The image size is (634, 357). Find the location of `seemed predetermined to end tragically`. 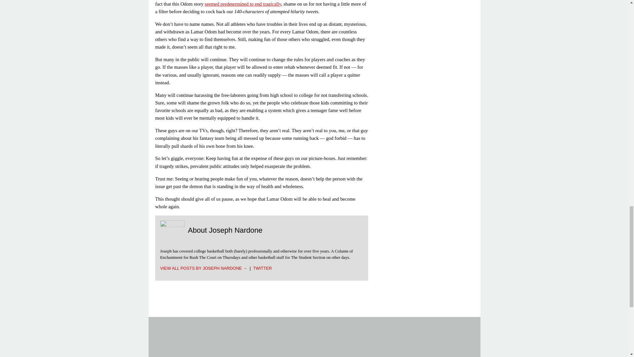

seemed predetermined to end tragically is located at coordinates (243, 4).